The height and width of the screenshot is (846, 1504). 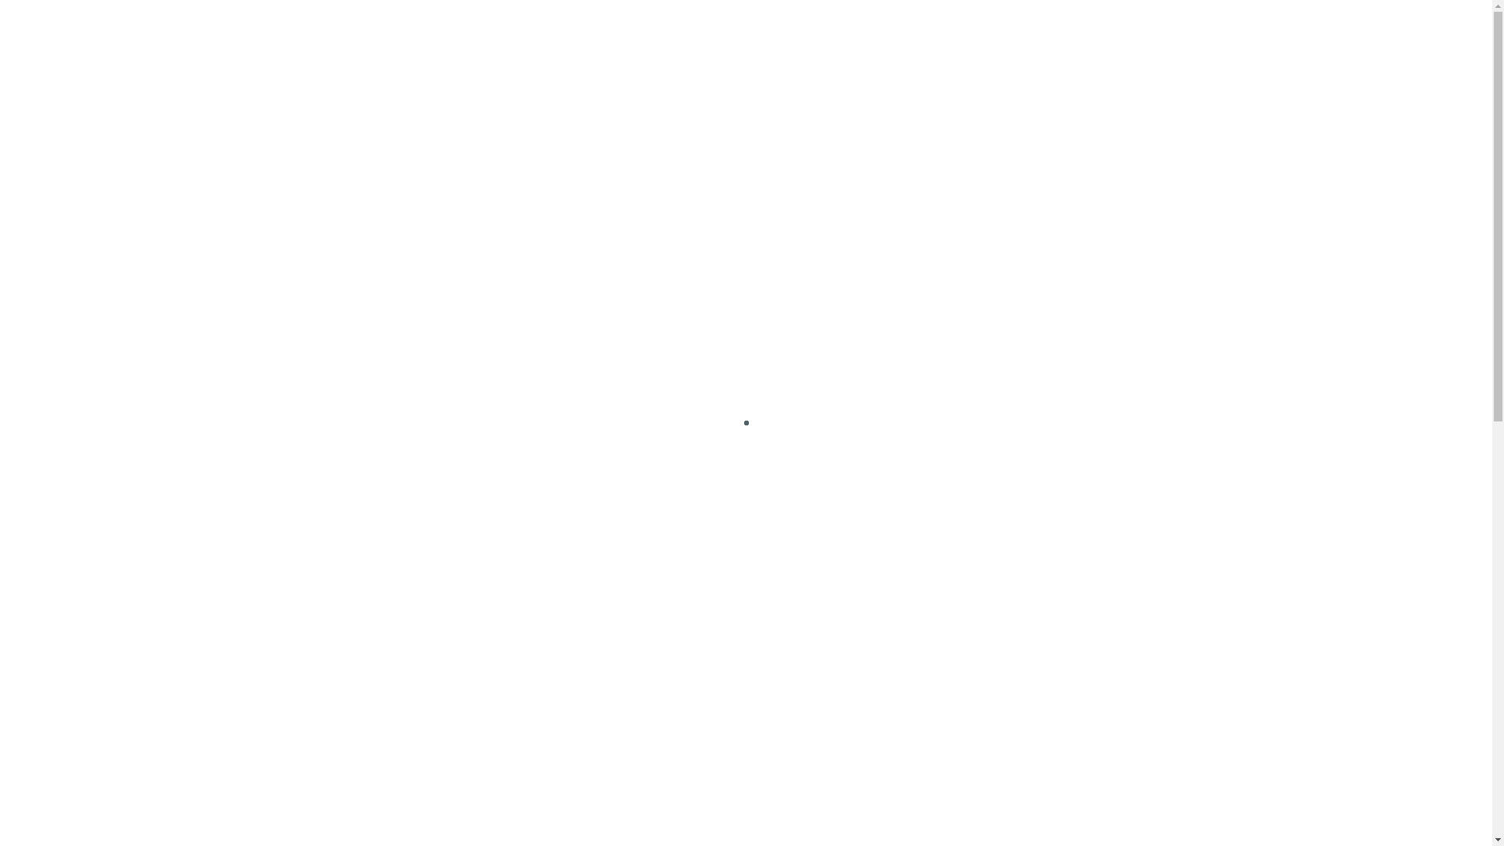 I want to click on SENNA Apfelspalten, so click(x=634, y=329).